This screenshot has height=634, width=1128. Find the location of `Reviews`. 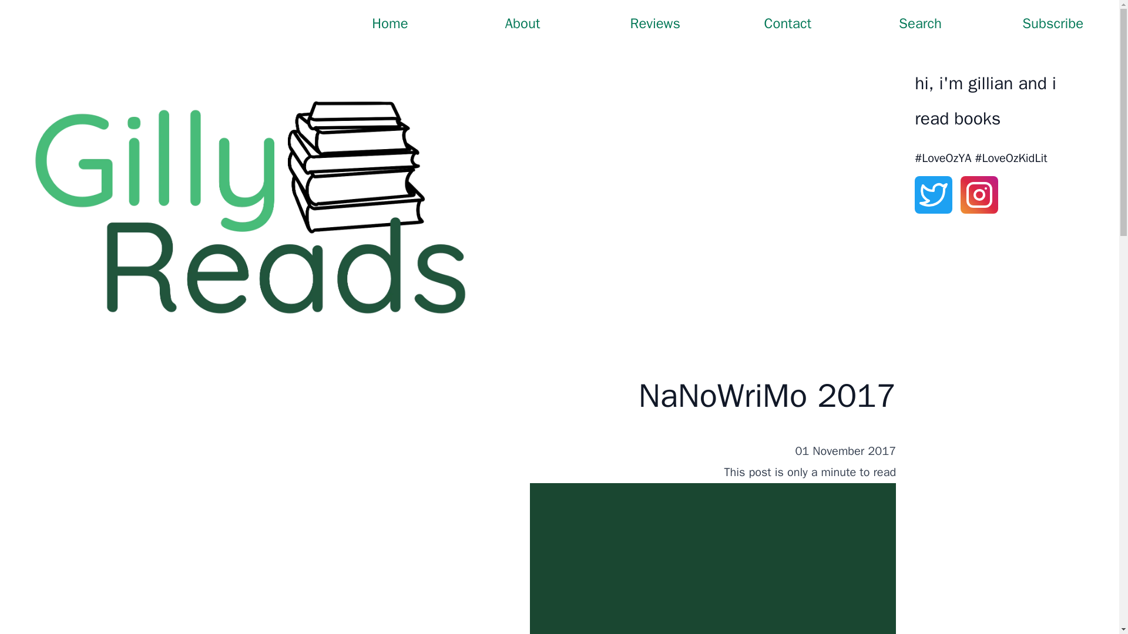

Reviews is located at coordinates (655, 23).